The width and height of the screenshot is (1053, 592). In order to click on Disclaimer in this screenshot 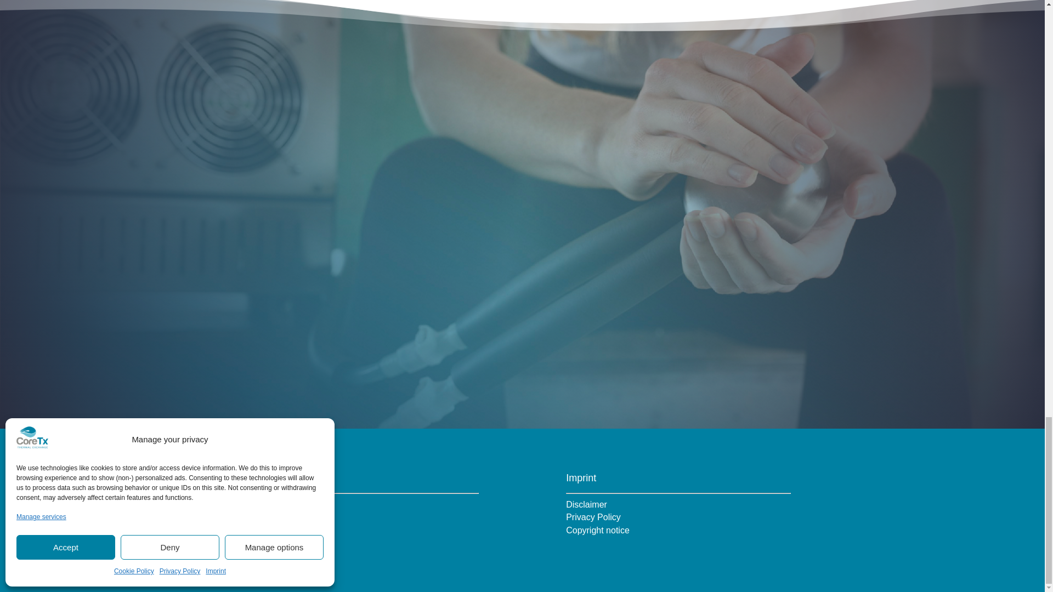, I will do `click(587, 504)`.